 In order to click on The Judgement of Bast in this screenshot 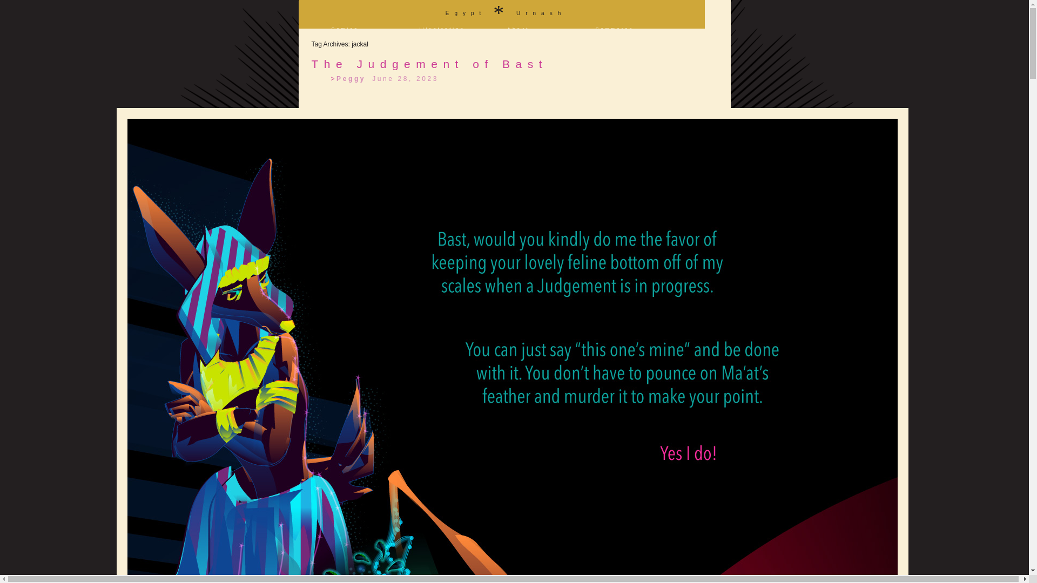, I will do `click(429, 64)`.